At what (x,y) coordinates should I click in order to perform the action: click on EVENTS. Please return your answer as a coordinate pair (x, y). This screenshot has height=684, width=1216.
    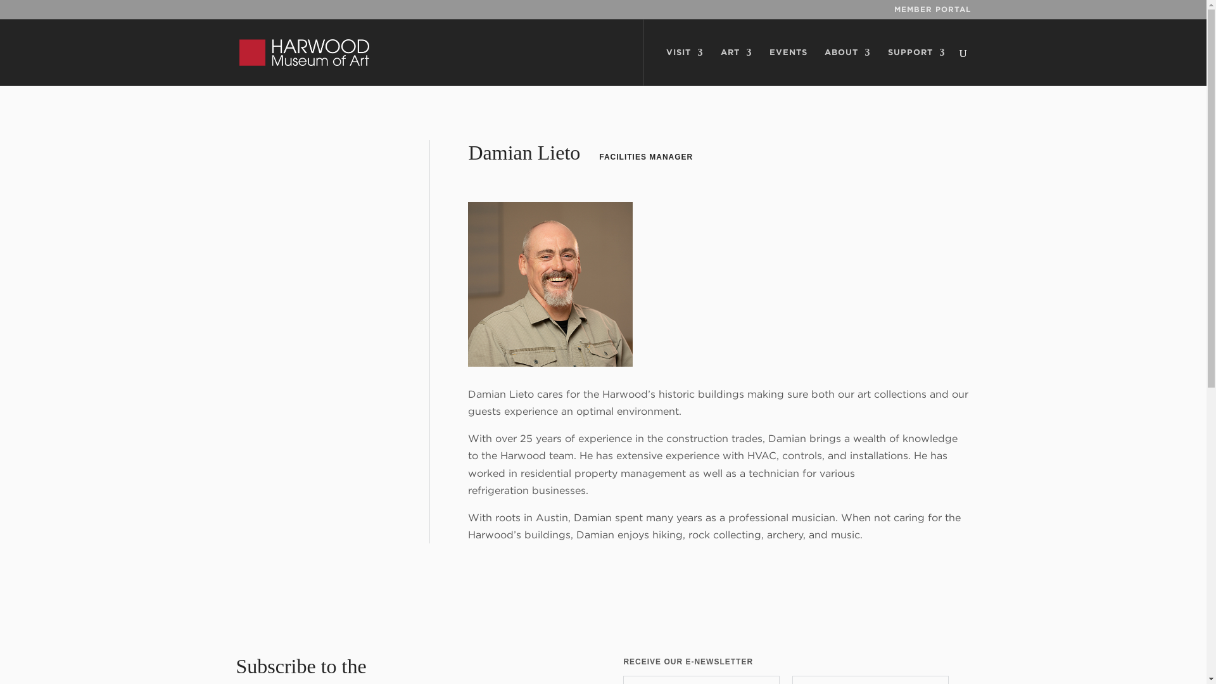
    Looking at the image, I should click on (788, 66).